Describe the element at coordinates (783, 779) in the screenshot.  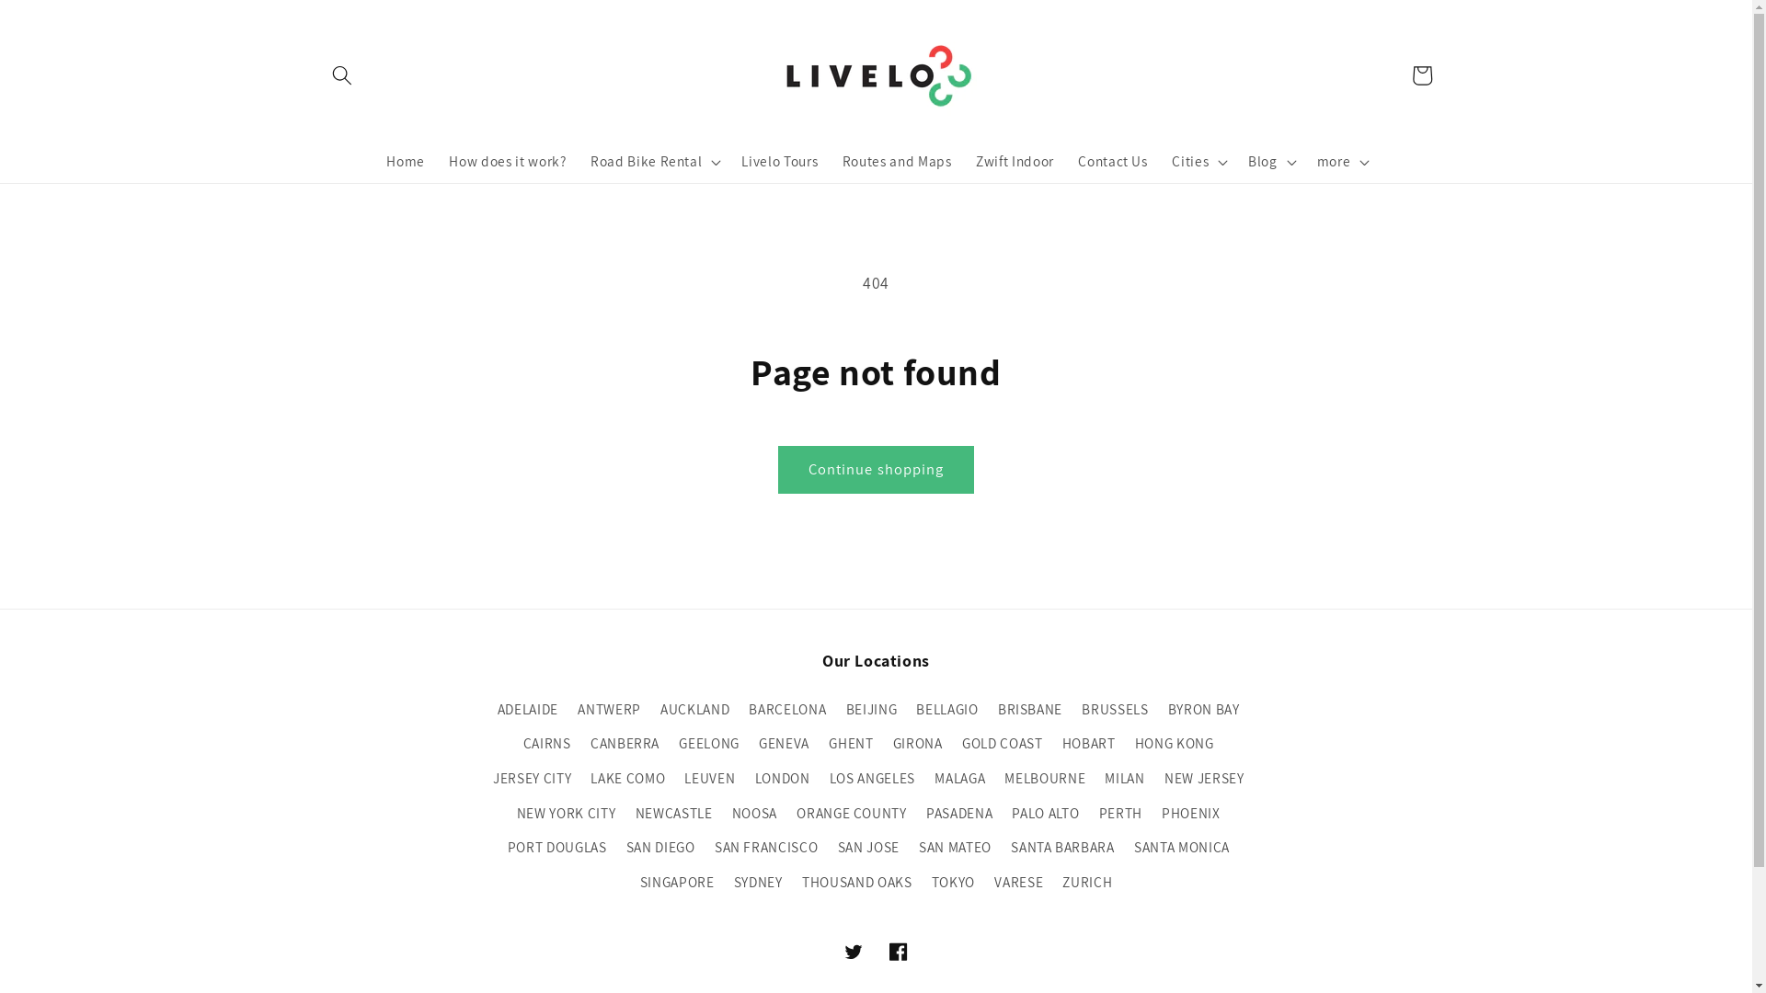
I see `LONDON` at that location.